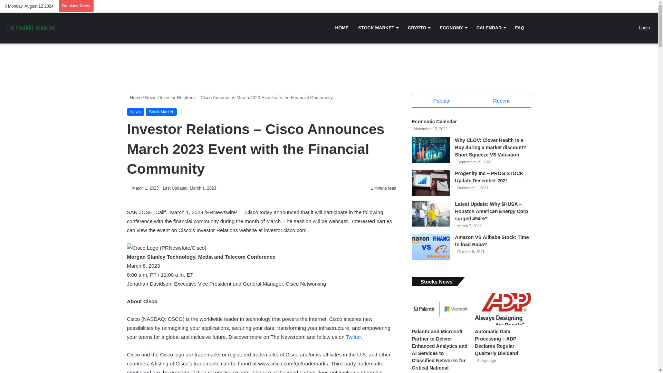  I want to click on STOCK MARKET, so click(378, 28).